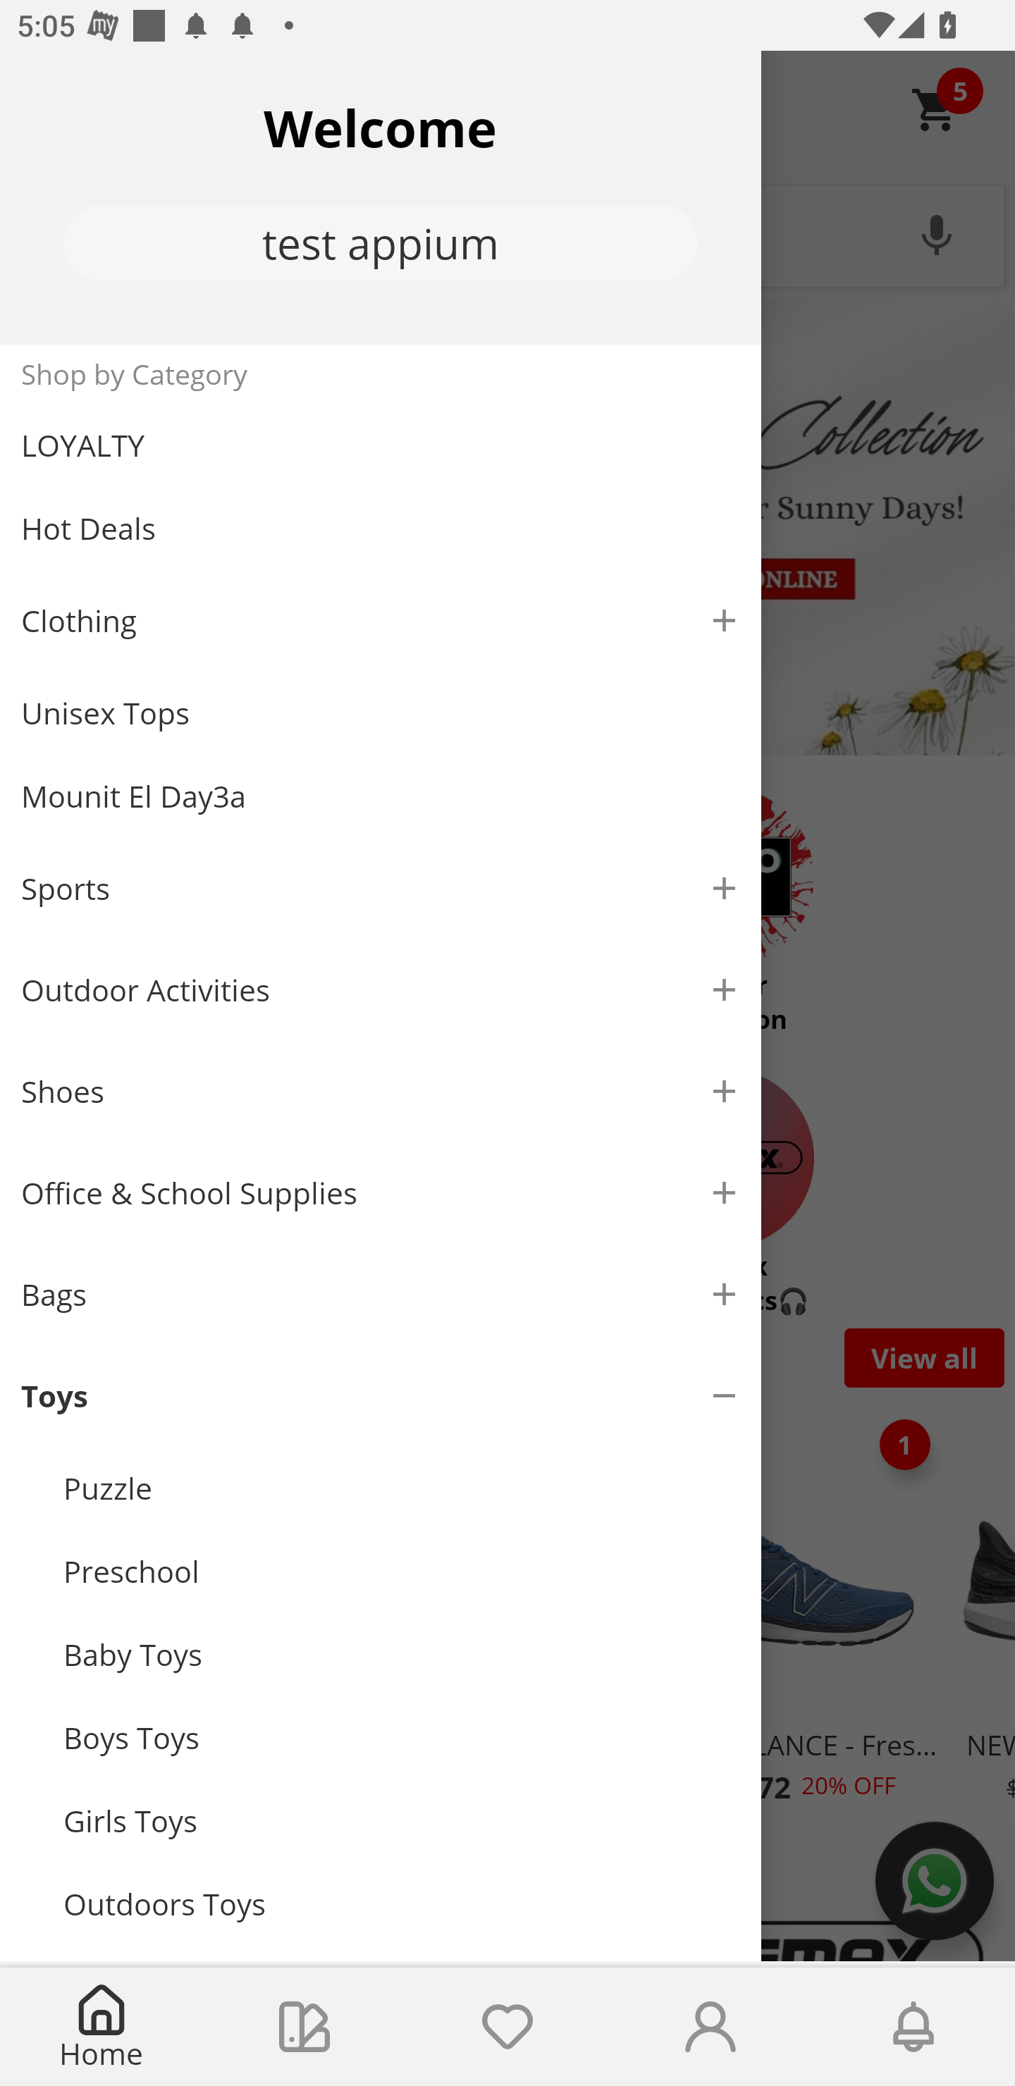 The height and width of the screenshot is (2086, 1015). What do you see at coordinates (402, 1654) in the screenshot?
I see `Baby Toys` at bounding box center [402, 1654].